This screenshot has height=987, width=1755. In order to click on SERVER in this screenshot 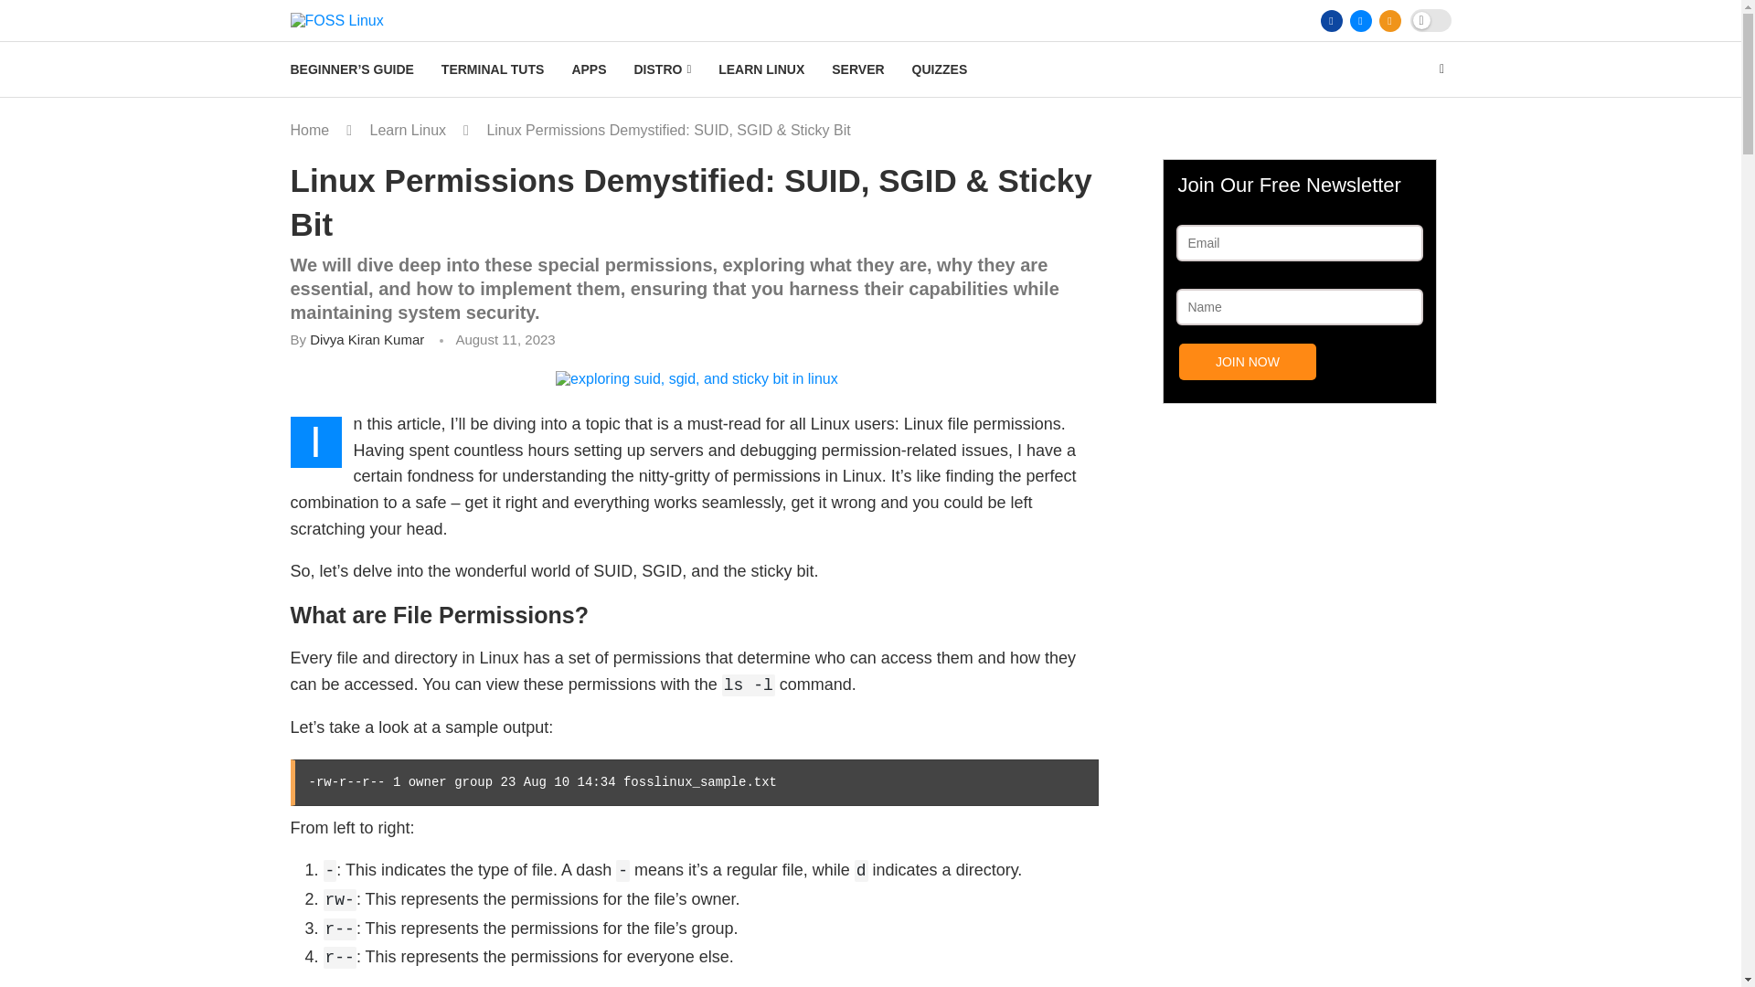, I will do `click(857, 69)`.